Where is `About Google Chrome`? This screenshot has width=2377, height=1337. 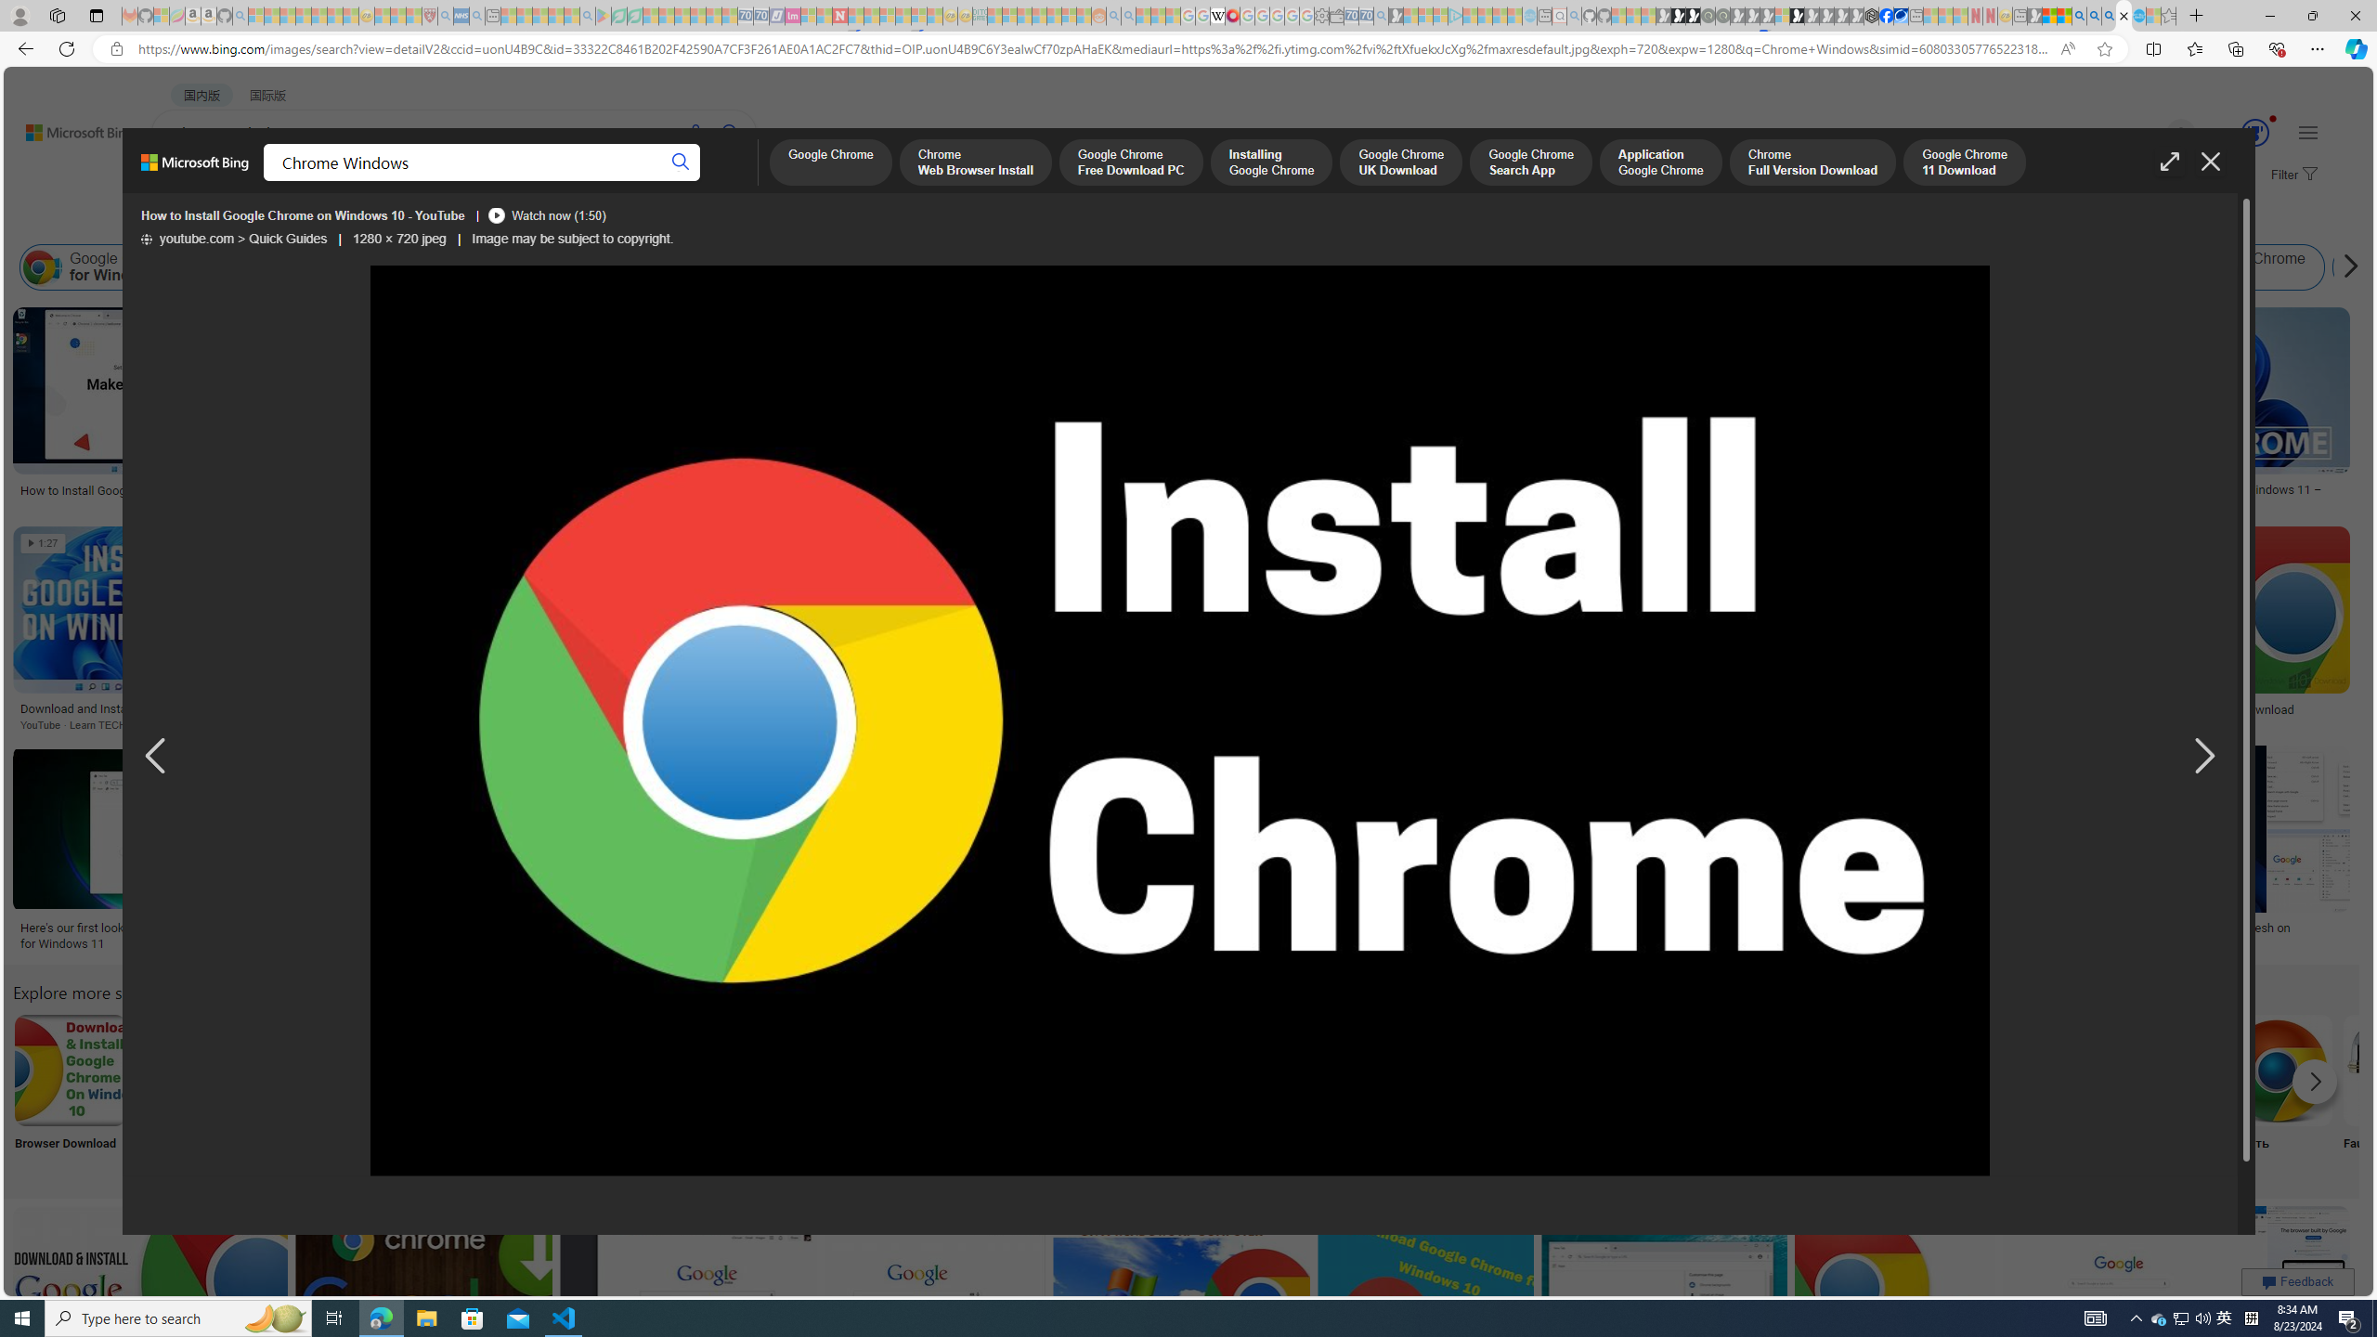 About Google Chrome is located at coordinates (559, 1070).